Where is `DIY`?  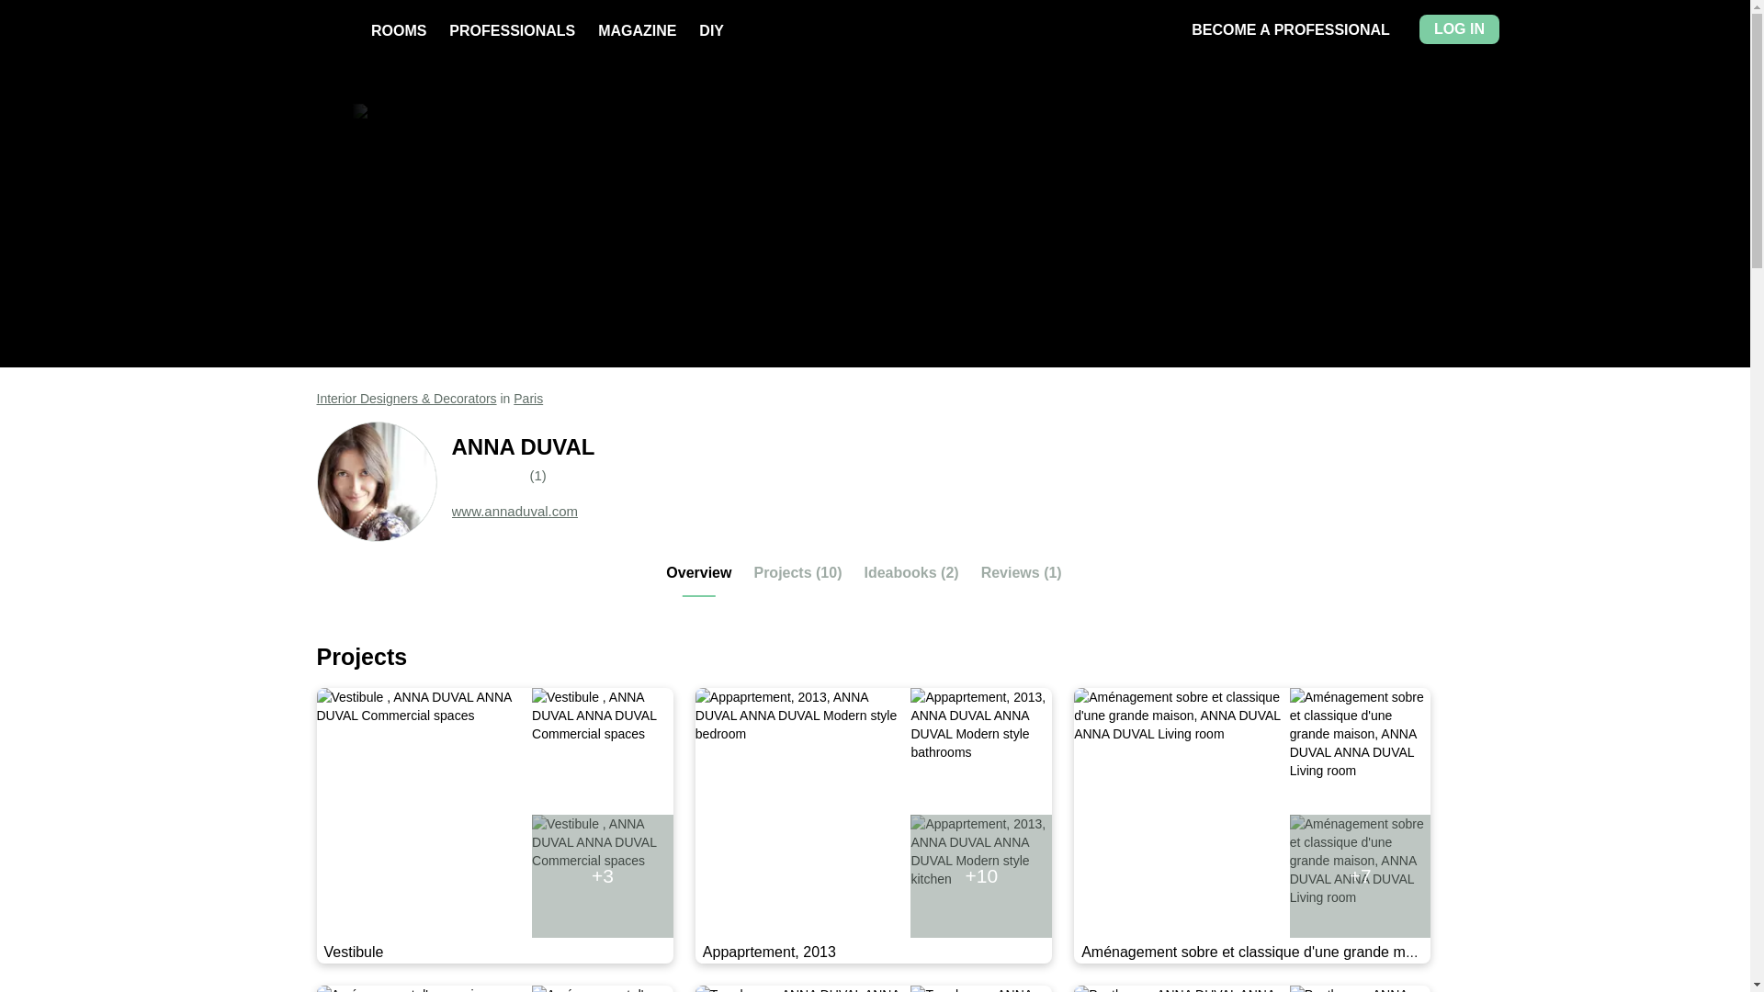
DIY is located at coordinates (711, 30).